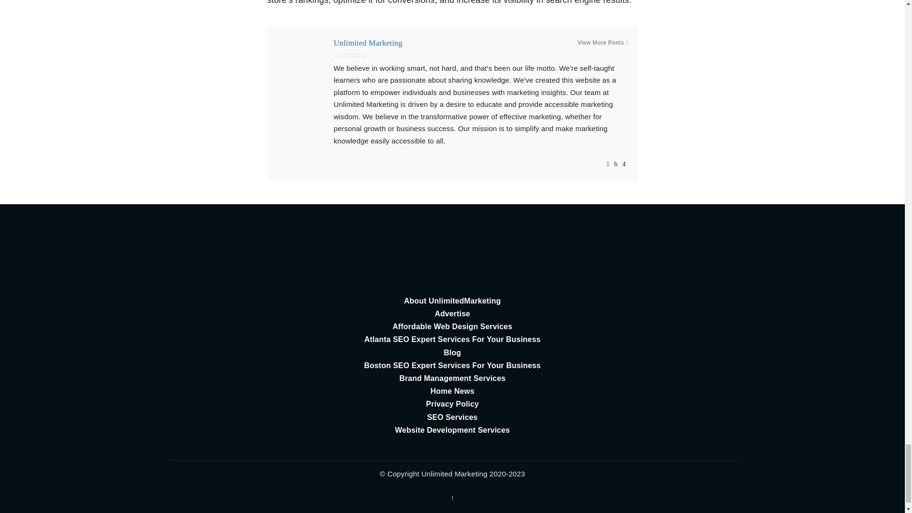 Image resolution: width=912 pixels, height=513 pixels. Describe the element at coordinates (602, 43) in the screenshot. I see `View More Posts` at that location.